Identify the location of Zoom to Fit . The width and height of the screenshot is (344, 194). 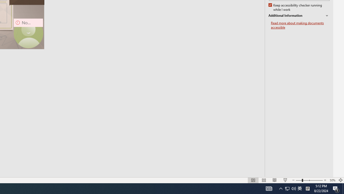
(341, 180).